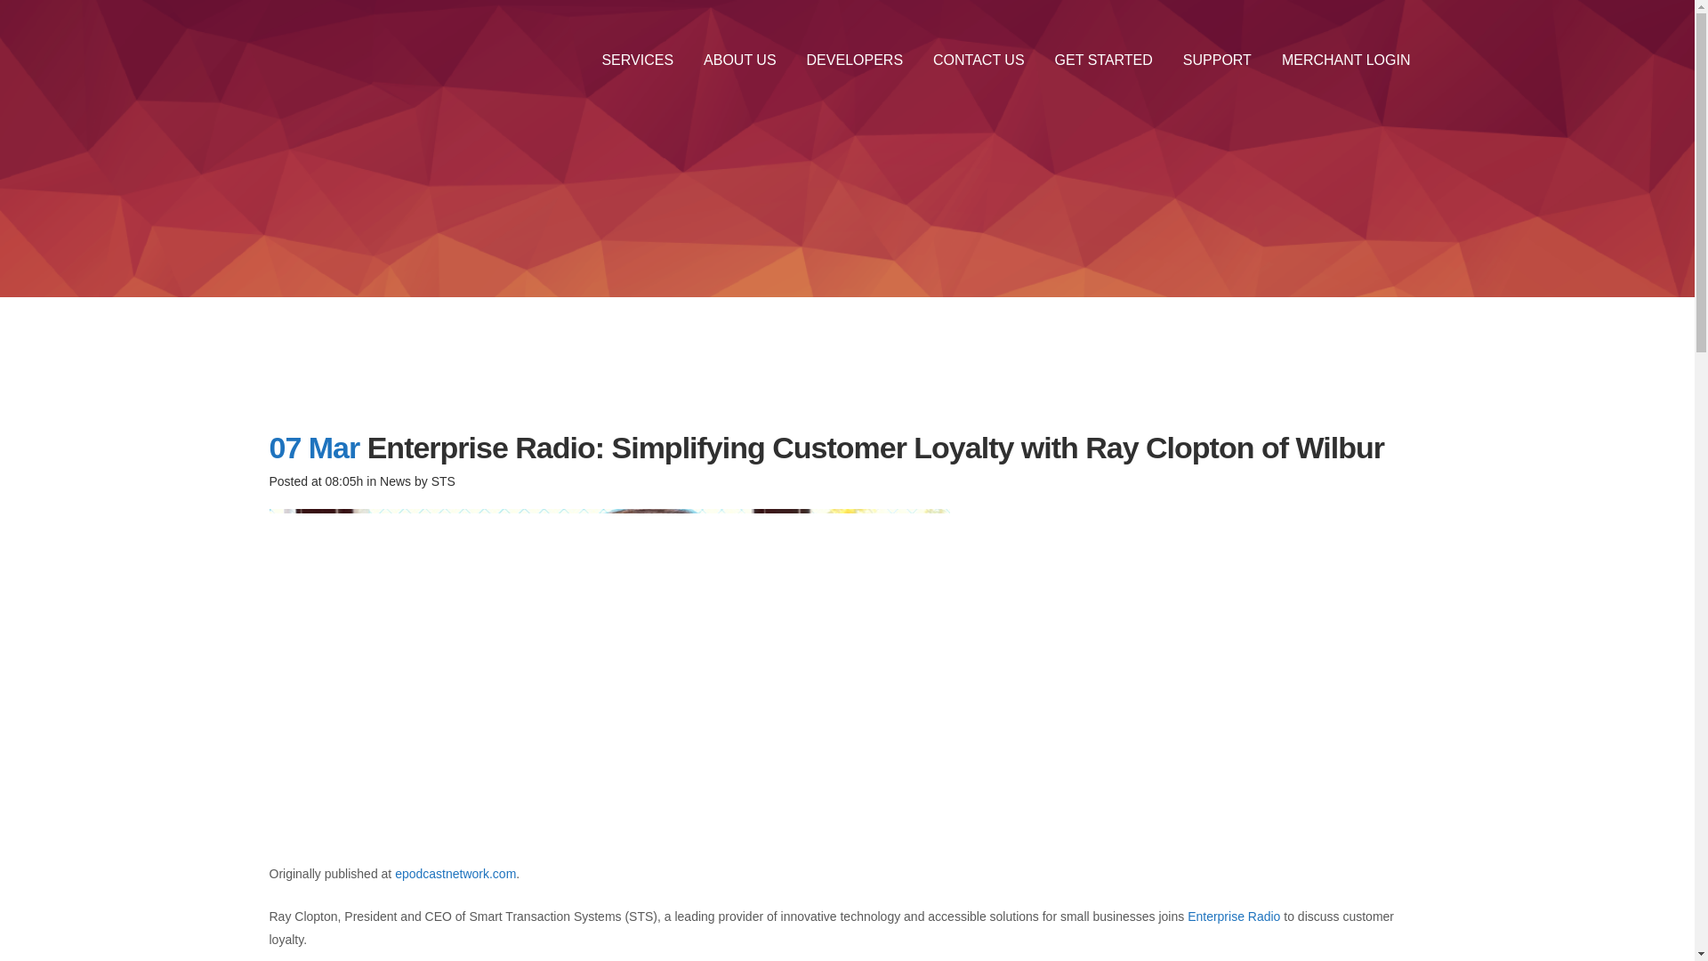 This screenshot has width=1708, height=961. What do you see at coordinates (1104, 60) in the screenshot?
I see `GET STARTED` at bounding box center [1104, 60].